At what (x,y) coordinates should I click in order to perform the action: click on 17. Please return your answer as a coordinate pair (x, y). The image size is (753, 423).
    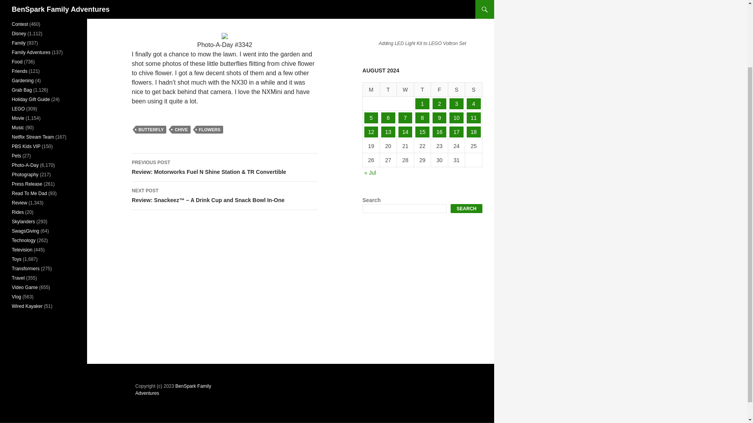
    Looking at the image, I should click on (457, 132).